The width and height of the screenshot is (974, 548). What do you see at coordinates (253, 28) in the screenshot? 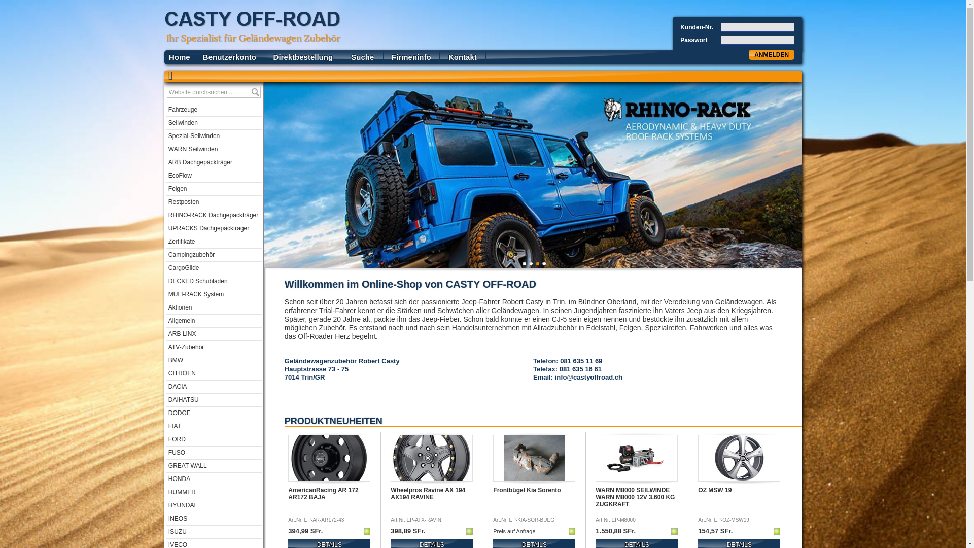
I see `CASTY OFF-ROAD SHOP` at bounding box center [253, 28].